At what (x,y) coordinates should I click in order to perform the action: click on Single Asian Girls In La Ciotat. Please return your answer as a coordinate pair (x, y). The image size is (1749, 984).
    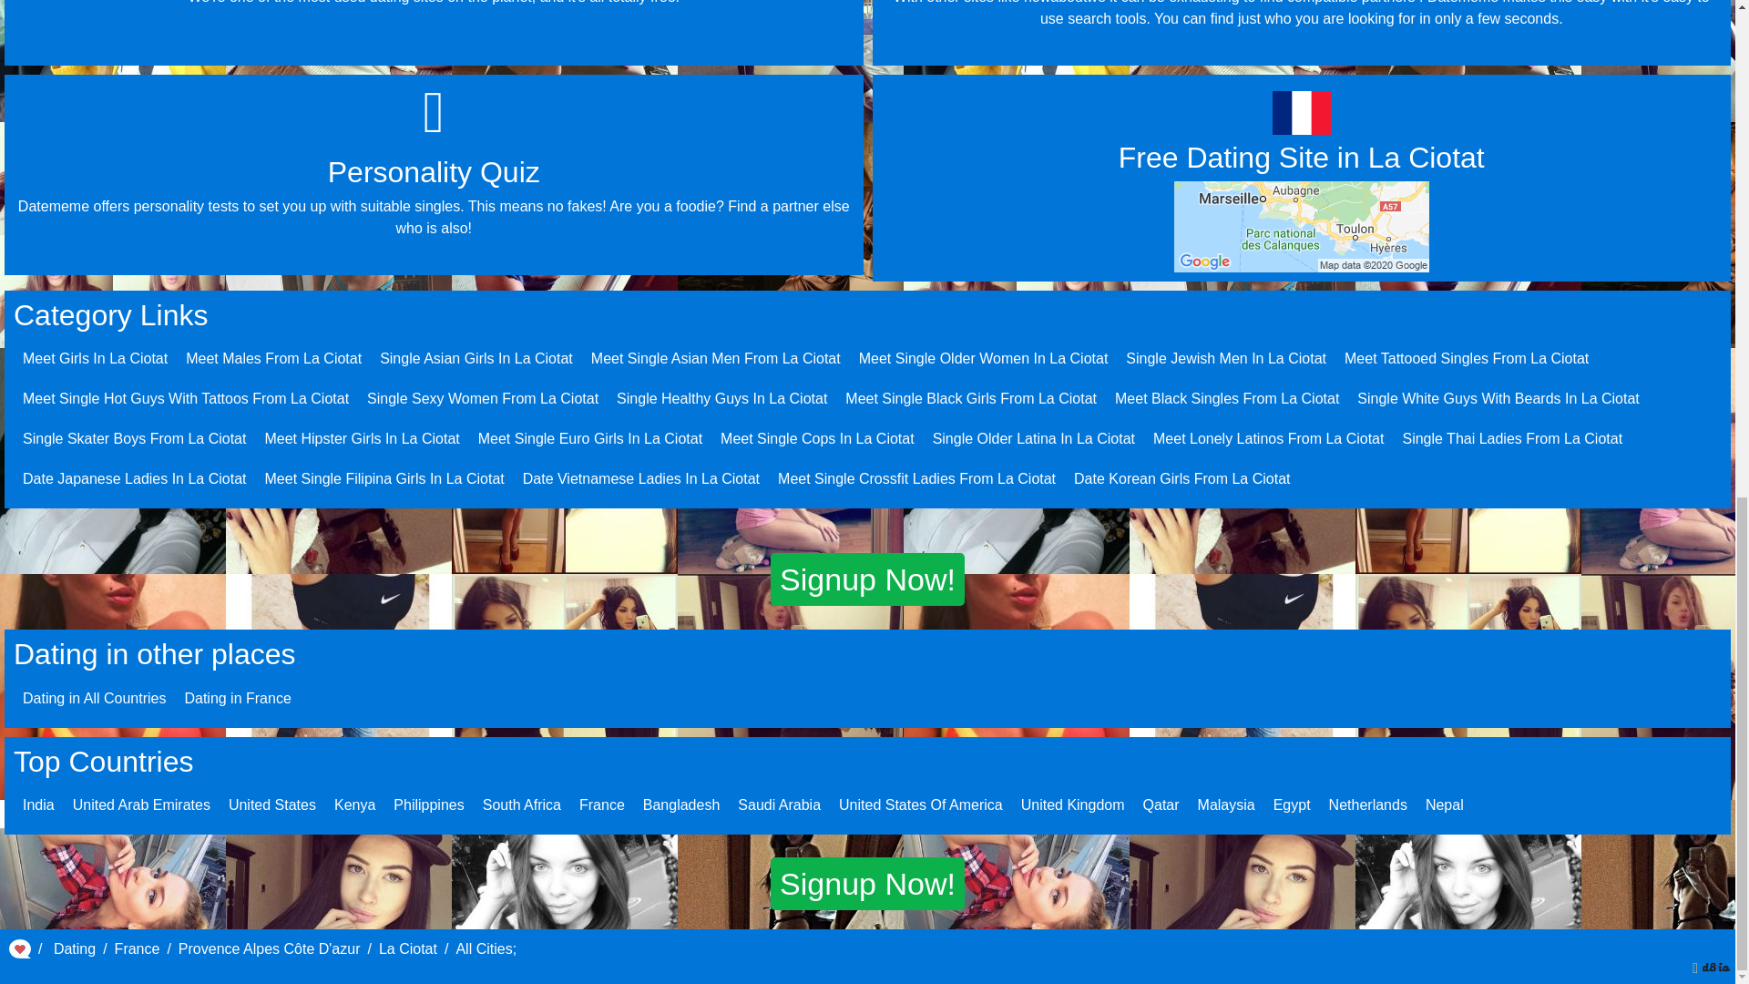
    Looking at the image, I should click on (476, 357).